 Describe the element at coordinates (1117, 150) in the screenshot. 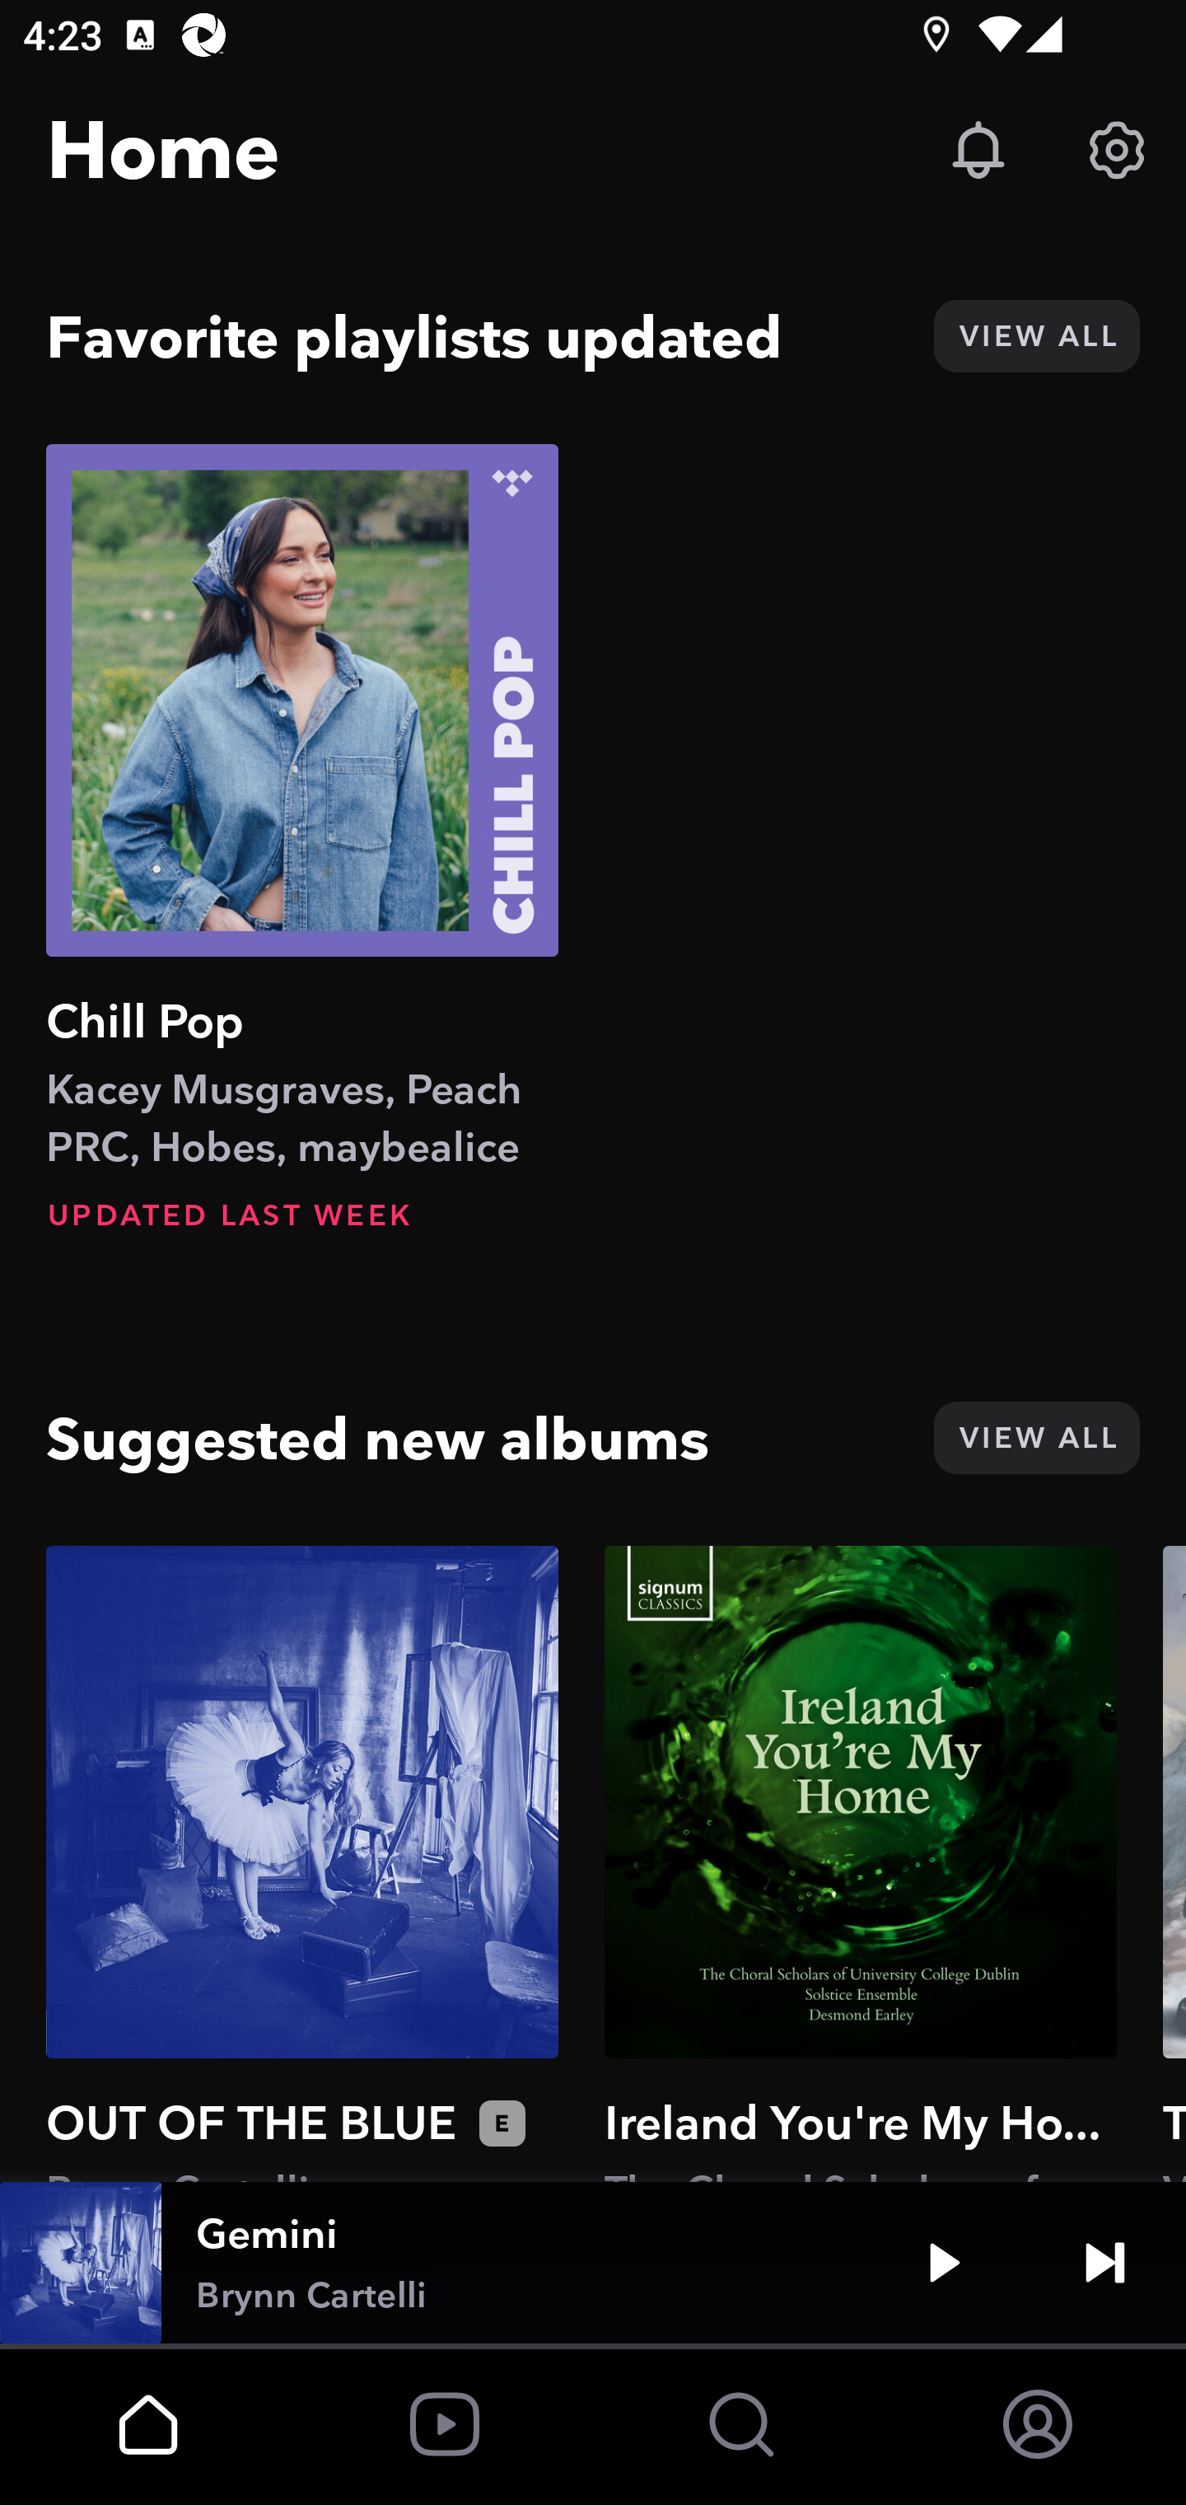

I see `Settings` at that location.